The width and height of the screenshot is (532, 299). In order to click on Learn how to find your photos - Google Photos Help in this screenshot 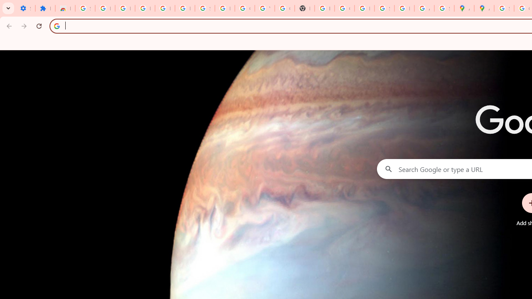, I will do `click(165, 8)`.